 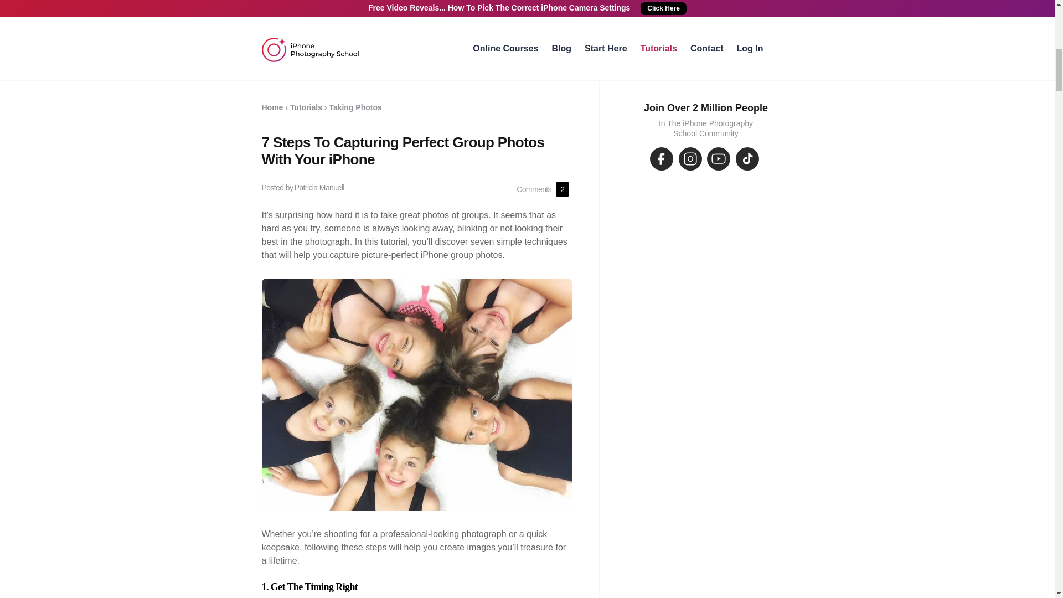 I want to click on Blog, so click(x=561, y=48).